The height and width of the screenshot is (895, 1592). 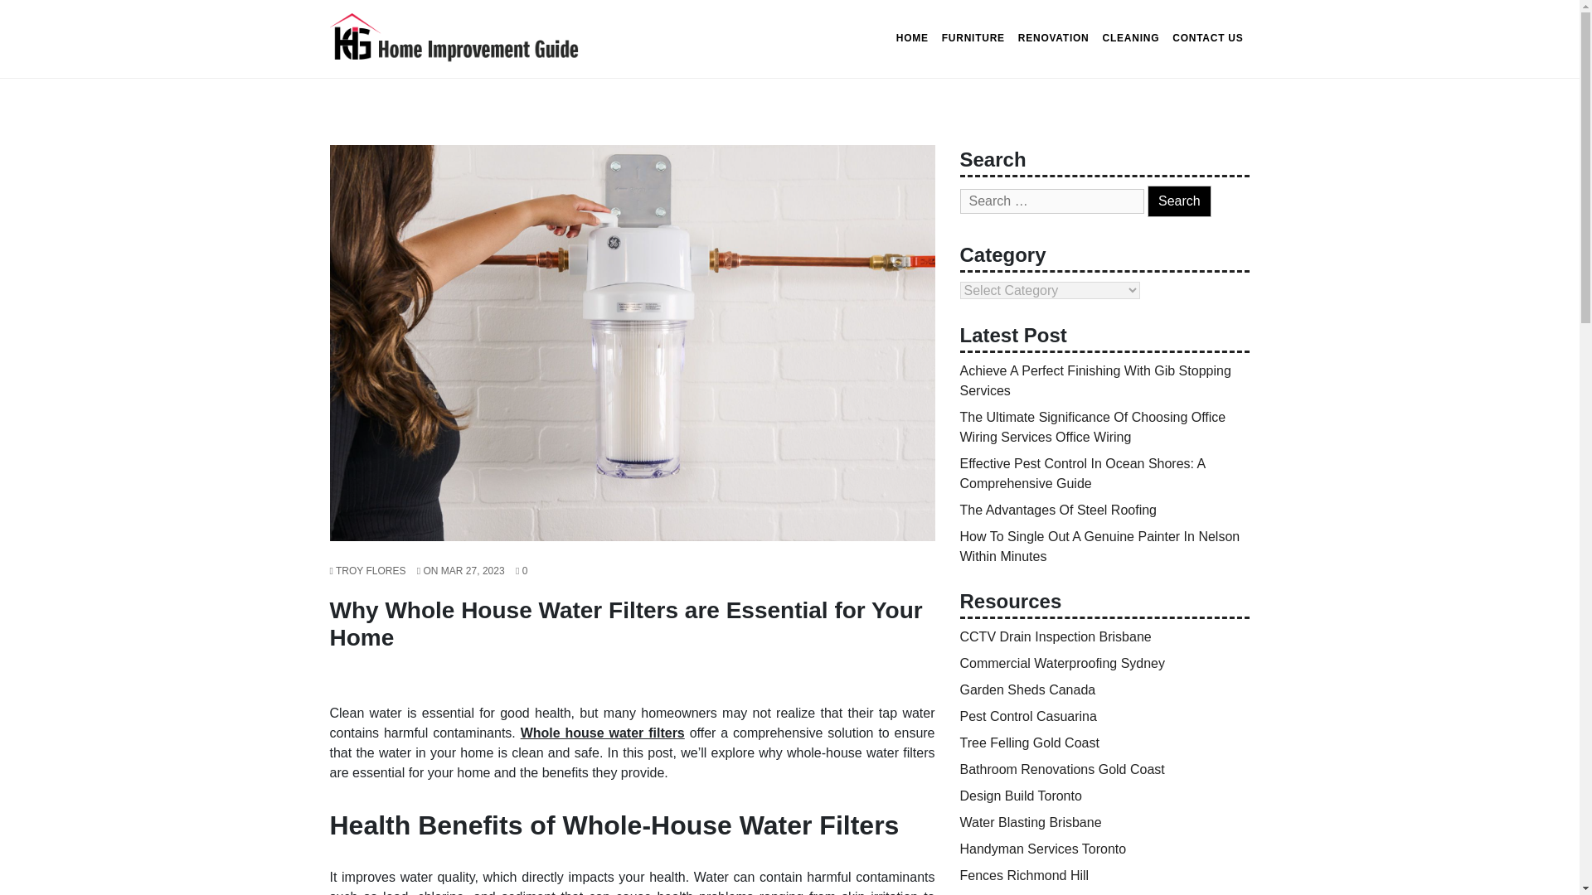 What do you see at coordinates (1043, 849) in the screenshot?
I see `Handyman Services Toronto` at bounding box center [1043, 849].